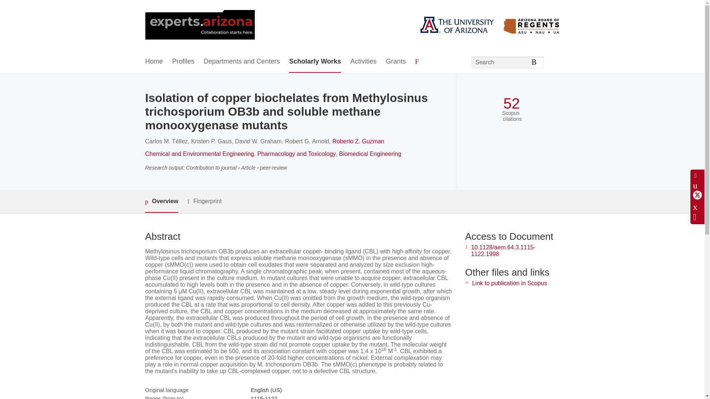 The width and height of the screenshot is (710, 399). Describe the element at coordinates (161, 202) in the screenshot. I see `Overview` at that location.